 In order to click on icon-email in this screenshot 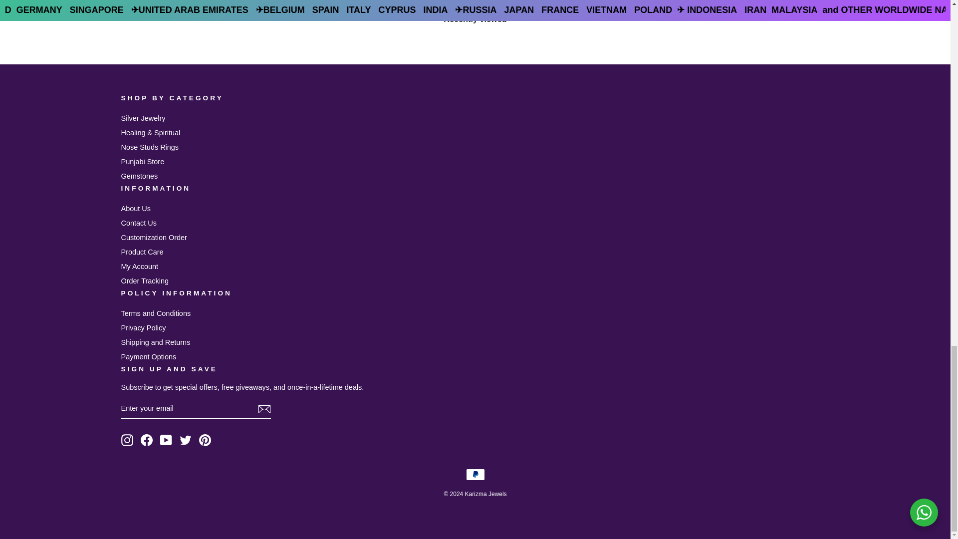, I will do `click(263, 409)`.